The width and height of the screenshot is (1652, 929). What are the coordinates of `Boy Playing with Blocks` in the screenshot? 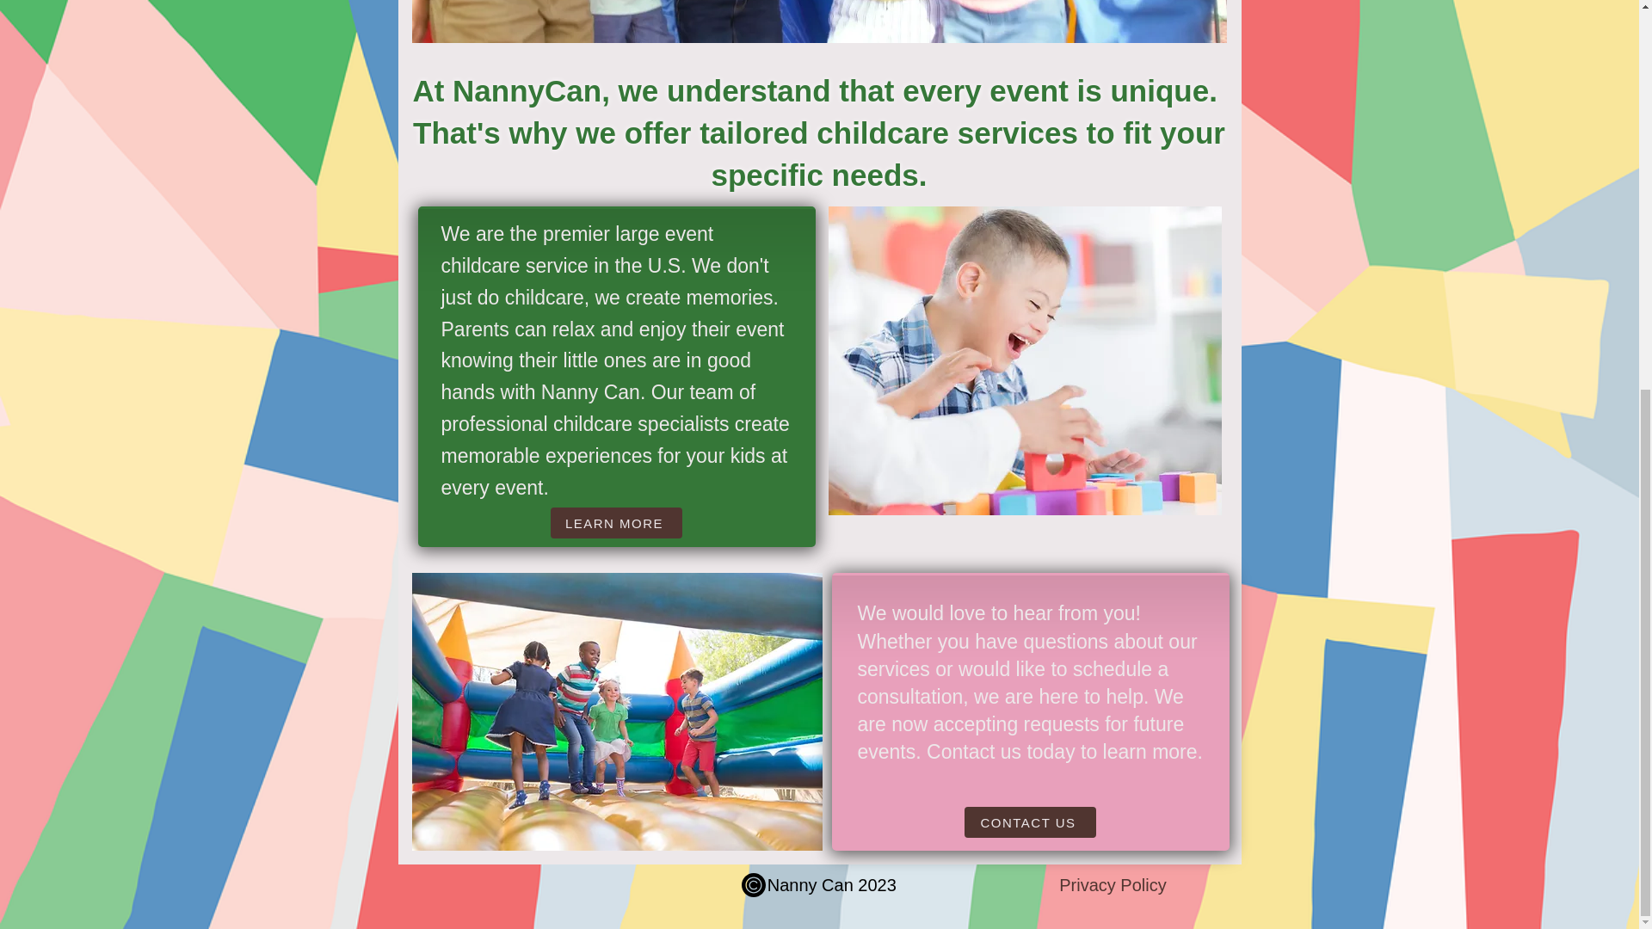 It's located at (1024, 360).